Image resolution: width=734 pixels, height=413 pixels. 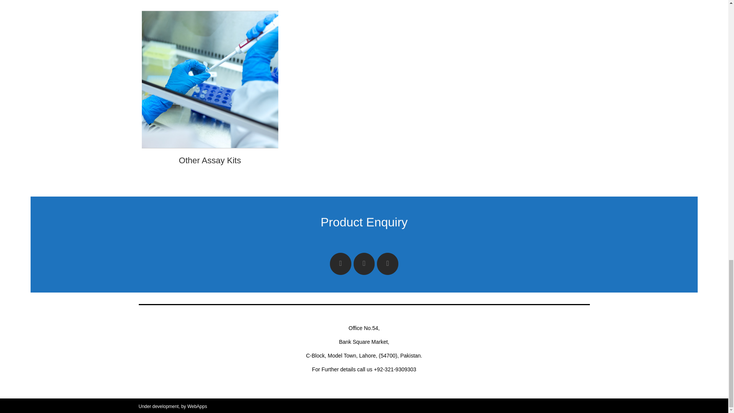 I want to click on flowlineinst.com on Pinterest, so click(x=388, y=264).